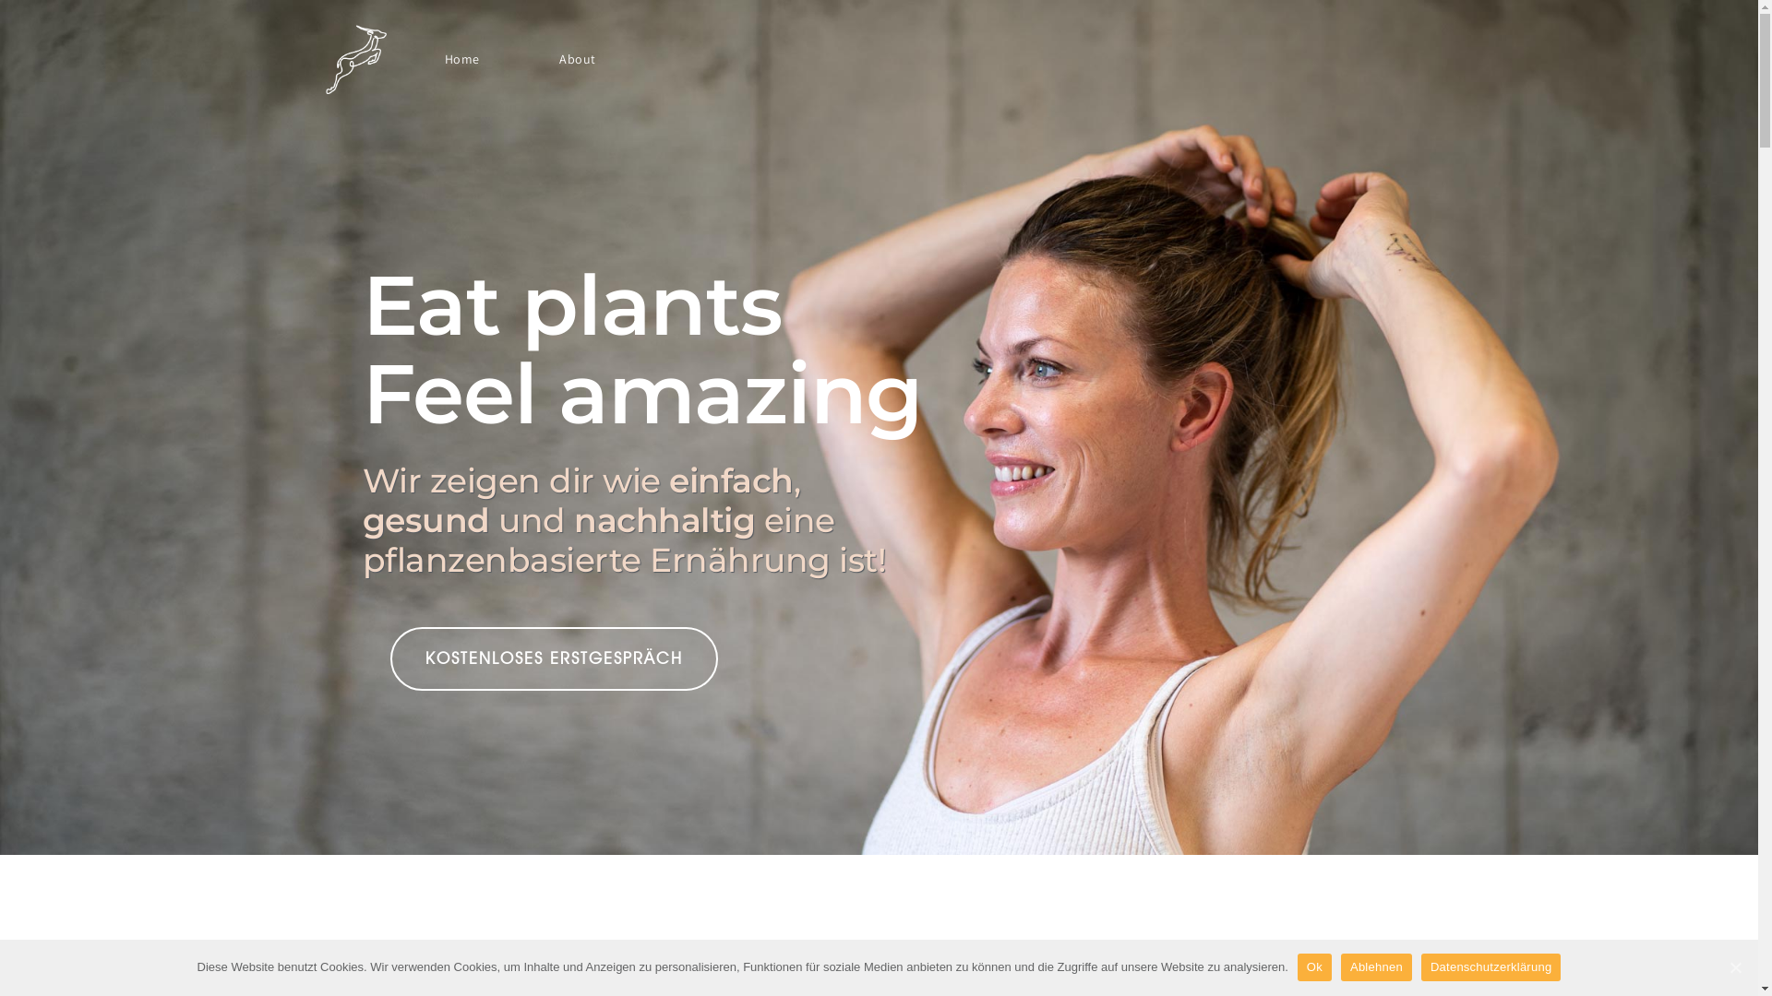 The height and width of the screenshot is (996, 1772). What do you see at coordinates (462, 59) in the screenshot?
I see `Home` at bounding box center [462, 59].